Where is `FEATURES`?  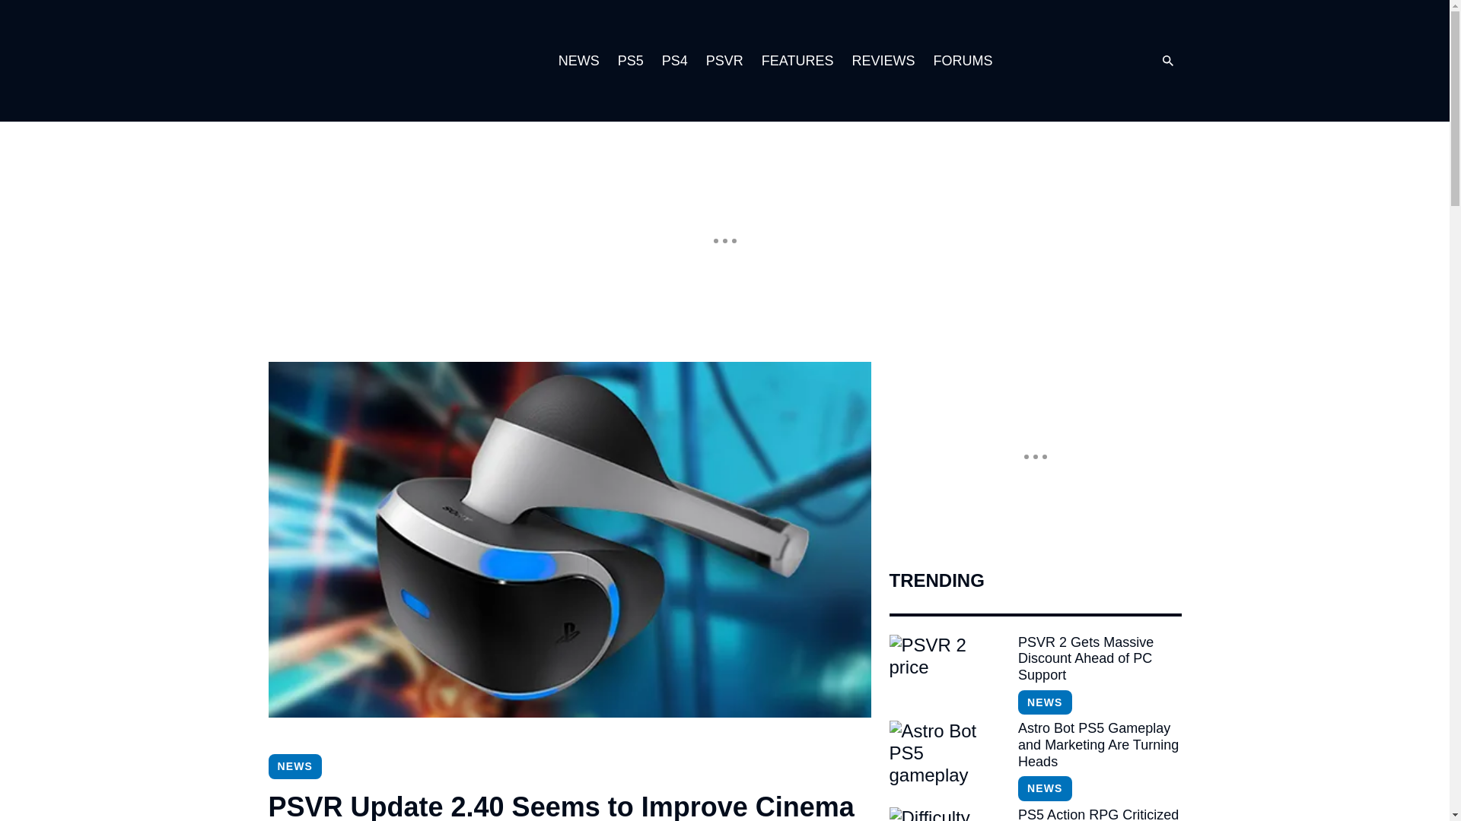
FEATURES is located at coordinates (797, 61).